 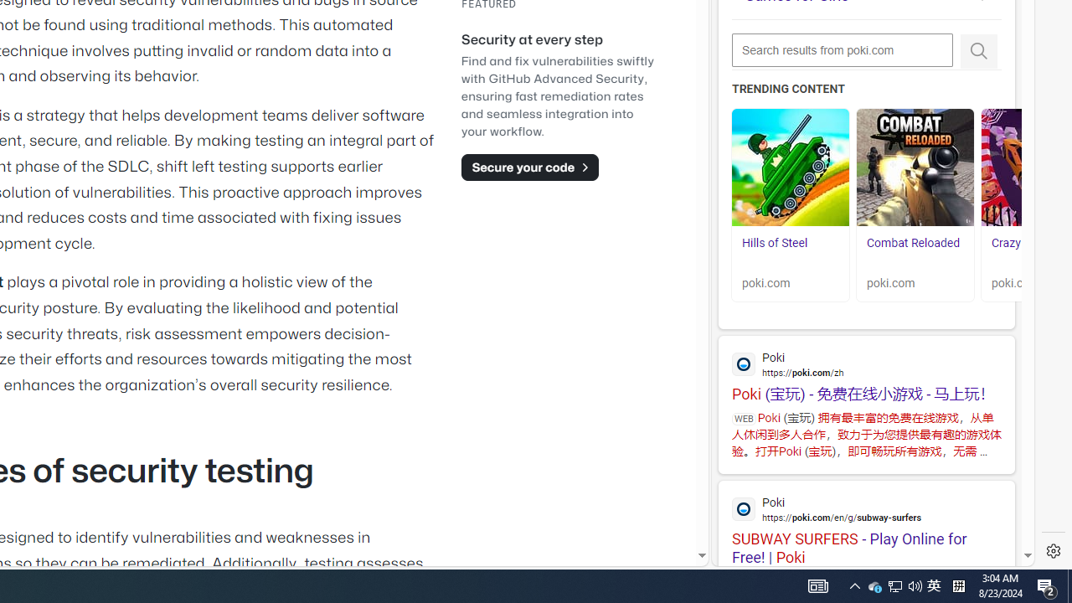 I want to click on Combat Reloaded Combat Reloaded poki.com, so click(x=915, y=205).